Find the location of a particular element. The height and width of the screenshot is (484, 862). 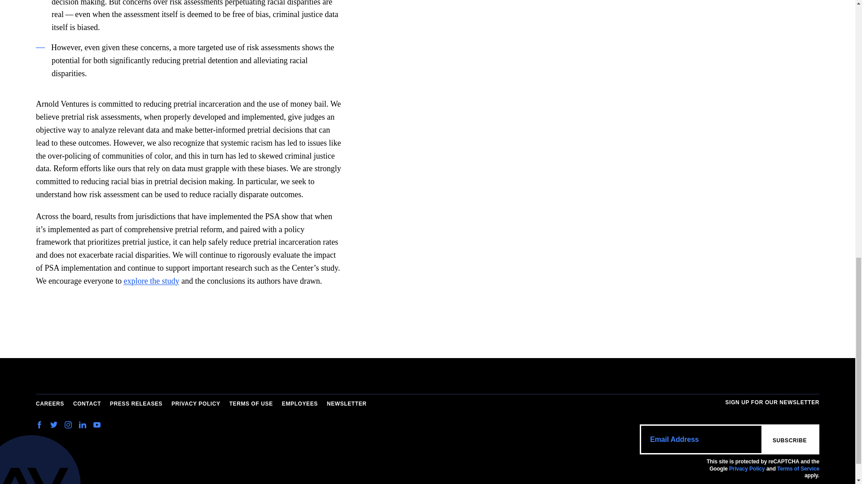

Follow us on Twitter is located at coordinates (54, 425).